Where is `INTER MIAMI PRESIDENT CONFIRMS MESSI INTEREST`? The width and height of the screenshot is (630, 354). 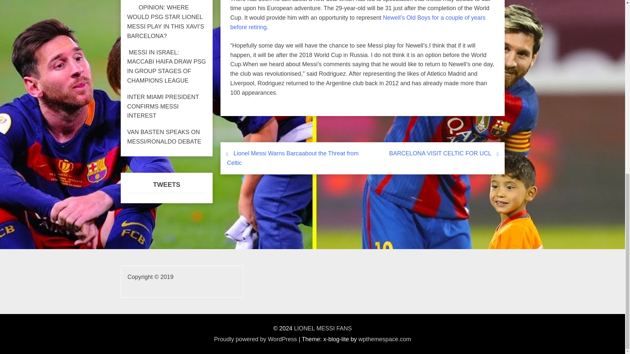
INTER MIAMI PRESIDENT CONFIRMS MESSI INTEREST is located at coordinates (163, 106).